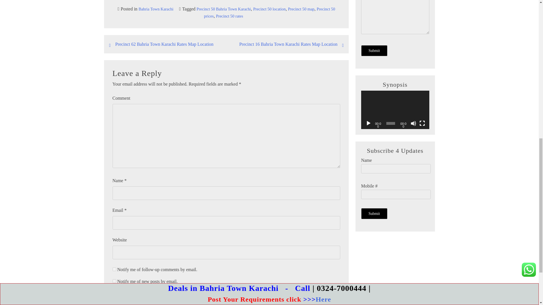 This screenshot has width=543, height=305. What do you see at coordinates (413, 123) in the screenshot?
I see `Mute` at bounding box center [413, 123].